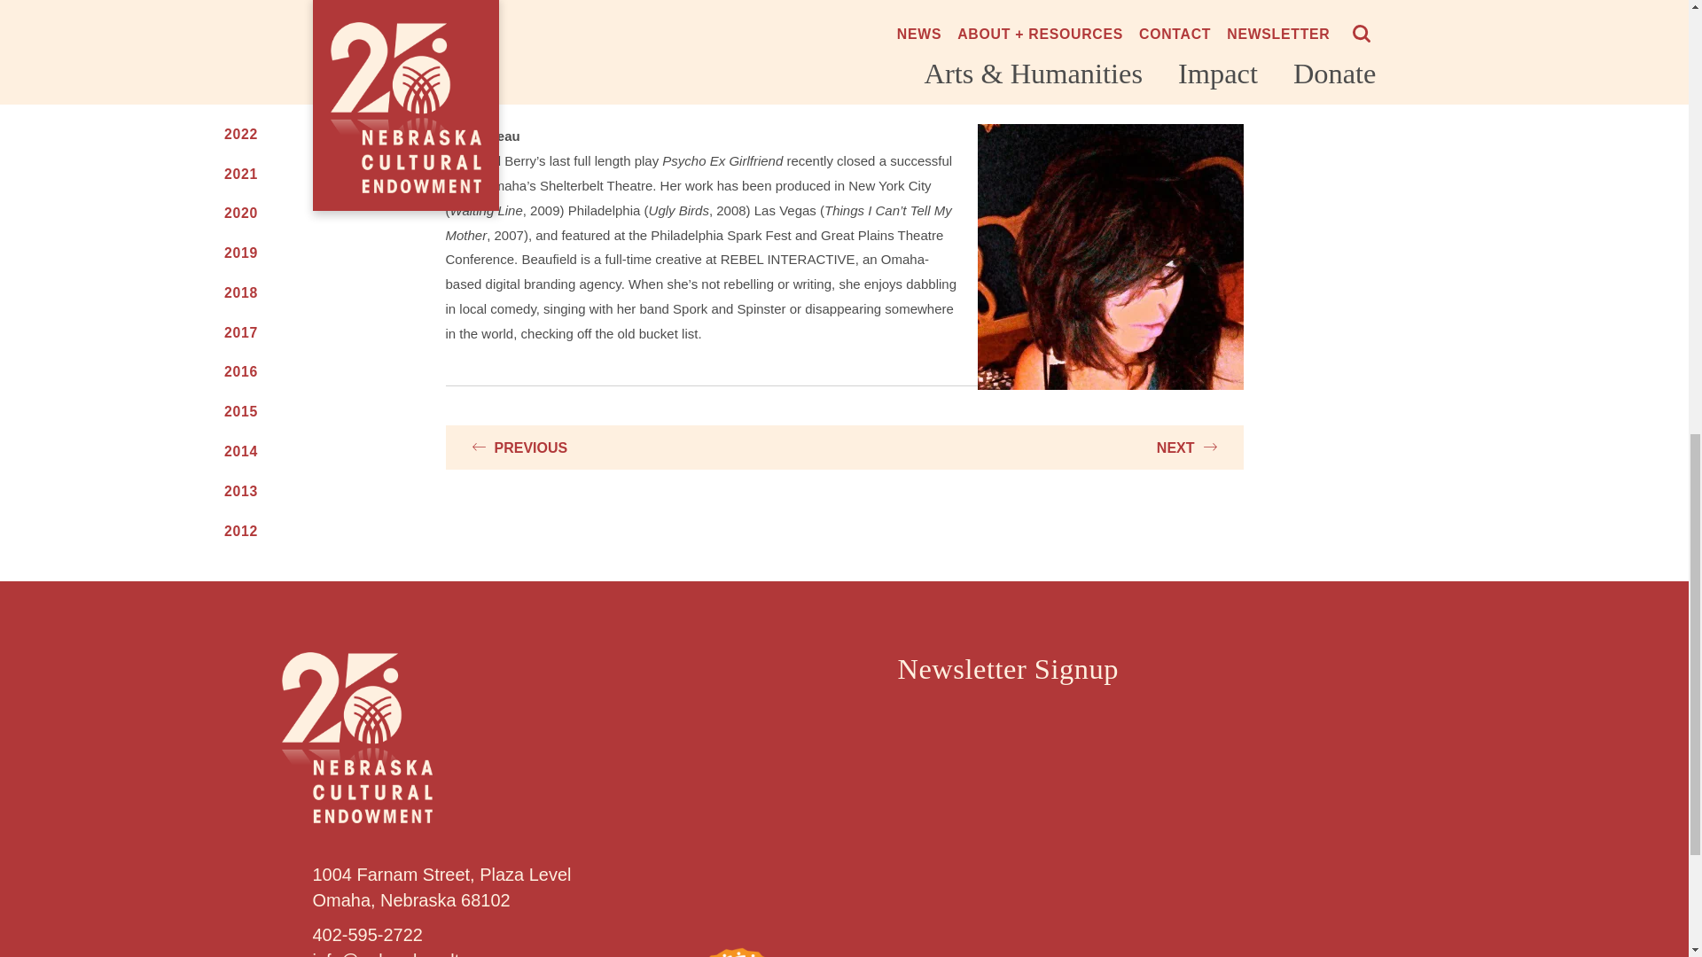 This screenshot has width=1702, height=957. I want to click on 2020, so click(298, 213).